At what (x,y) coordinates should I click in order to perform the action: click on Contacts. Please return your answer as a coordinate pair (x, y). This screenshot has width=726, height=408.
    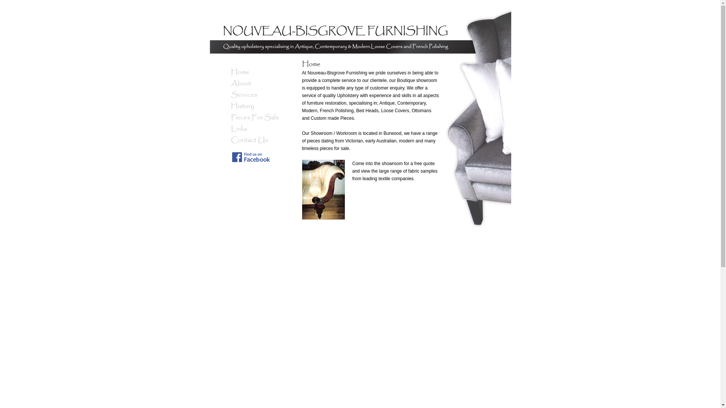
    Looking at the image, I should click on (259, 141).